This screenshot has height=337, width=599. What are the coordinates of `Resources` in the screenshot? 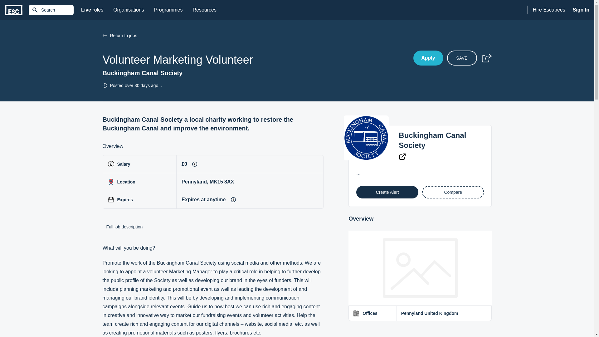 It's located at (204, 10).